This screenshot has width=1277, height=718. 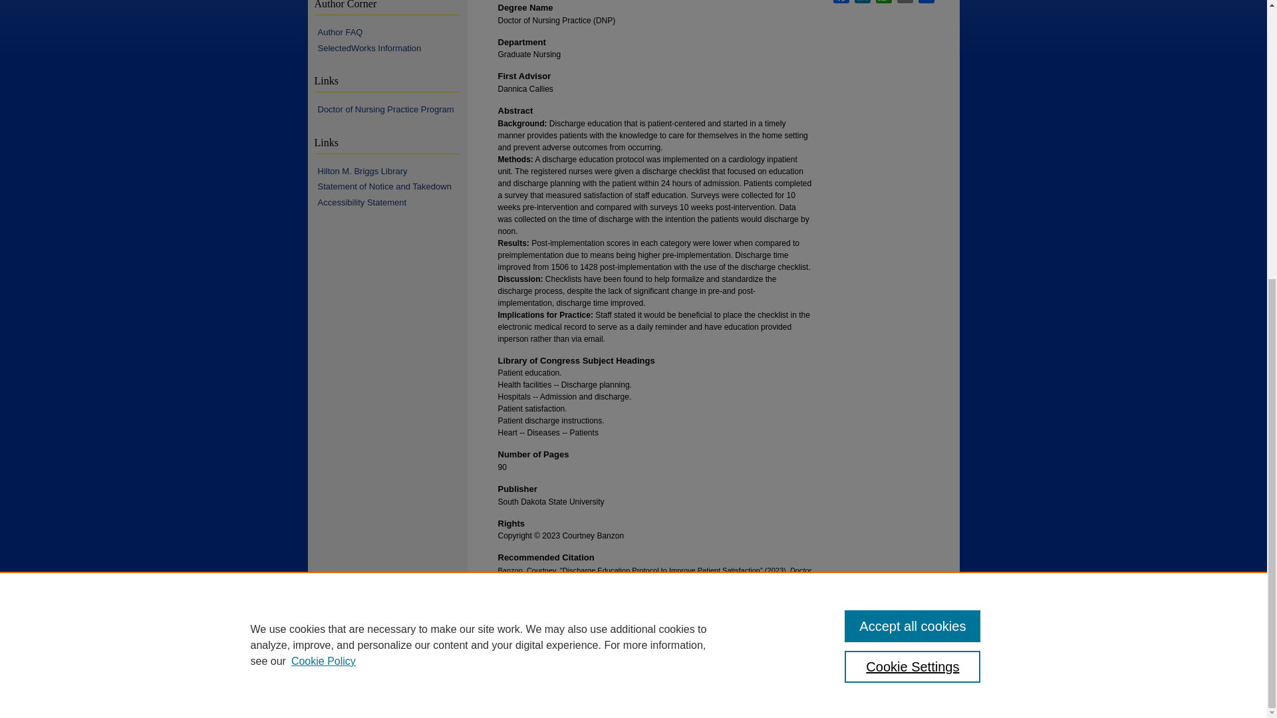 What do you see at coordinates (926, 1) in the screenshot?
I see `Share` at bounding box center [926, 1].